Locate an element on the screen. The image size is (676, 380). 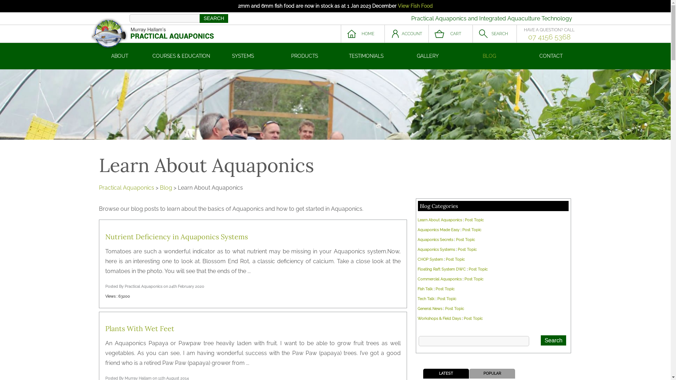
Aquaponics Secrets is located at coordinates (435, 240).